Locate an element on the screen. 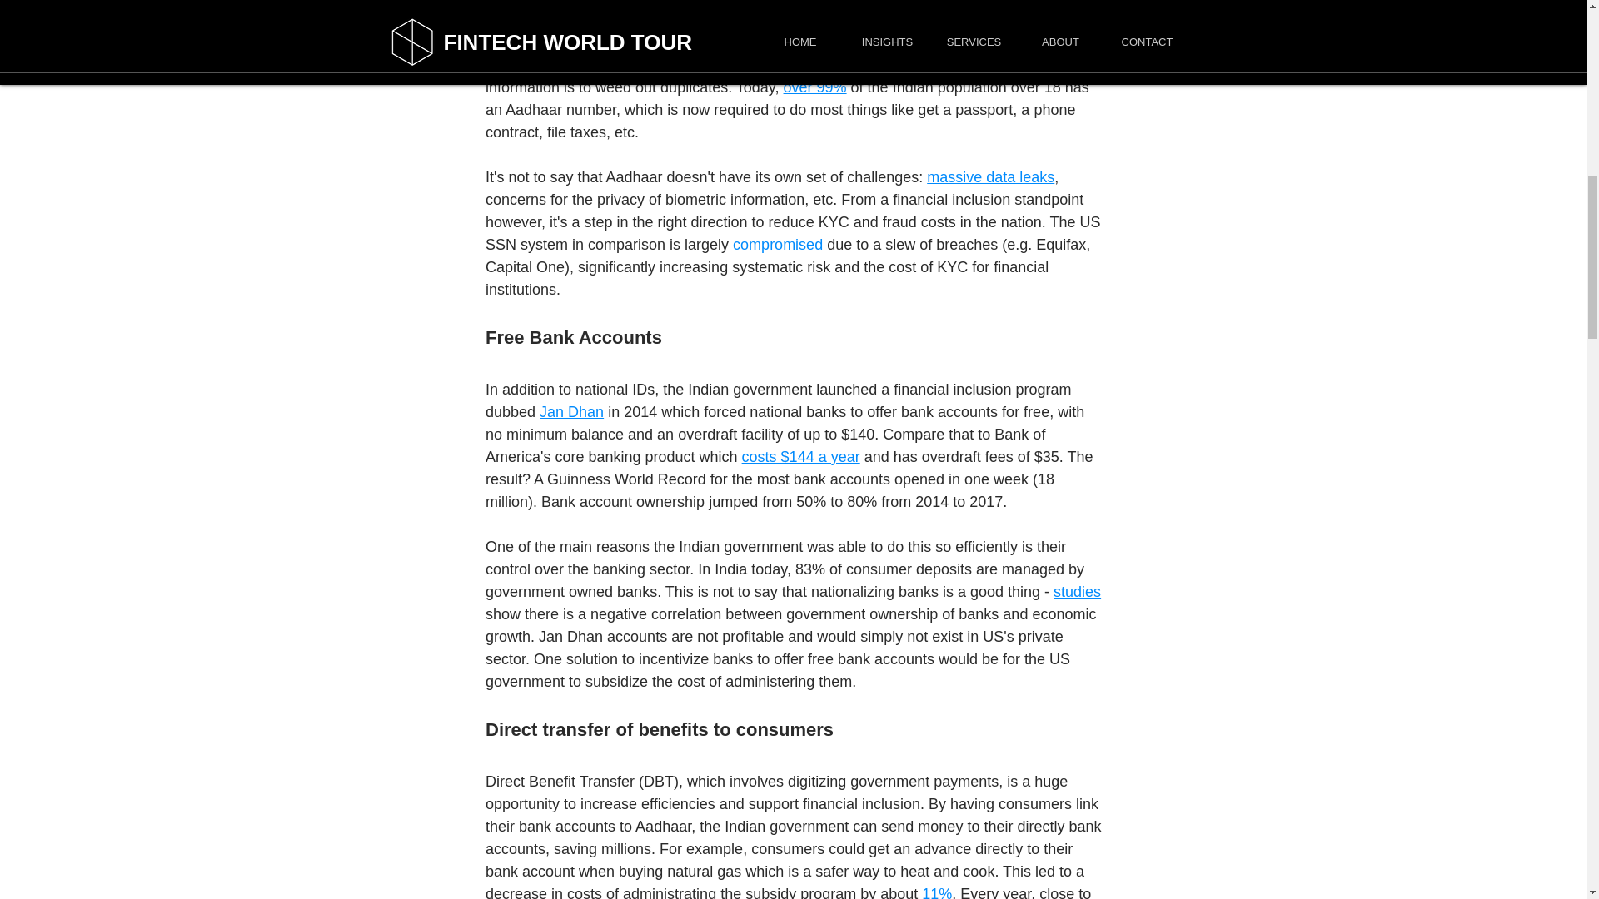 Image resolution: width=1599 pixels, height=899 pixels. massive data leaks is located at coordinates (990, 176).